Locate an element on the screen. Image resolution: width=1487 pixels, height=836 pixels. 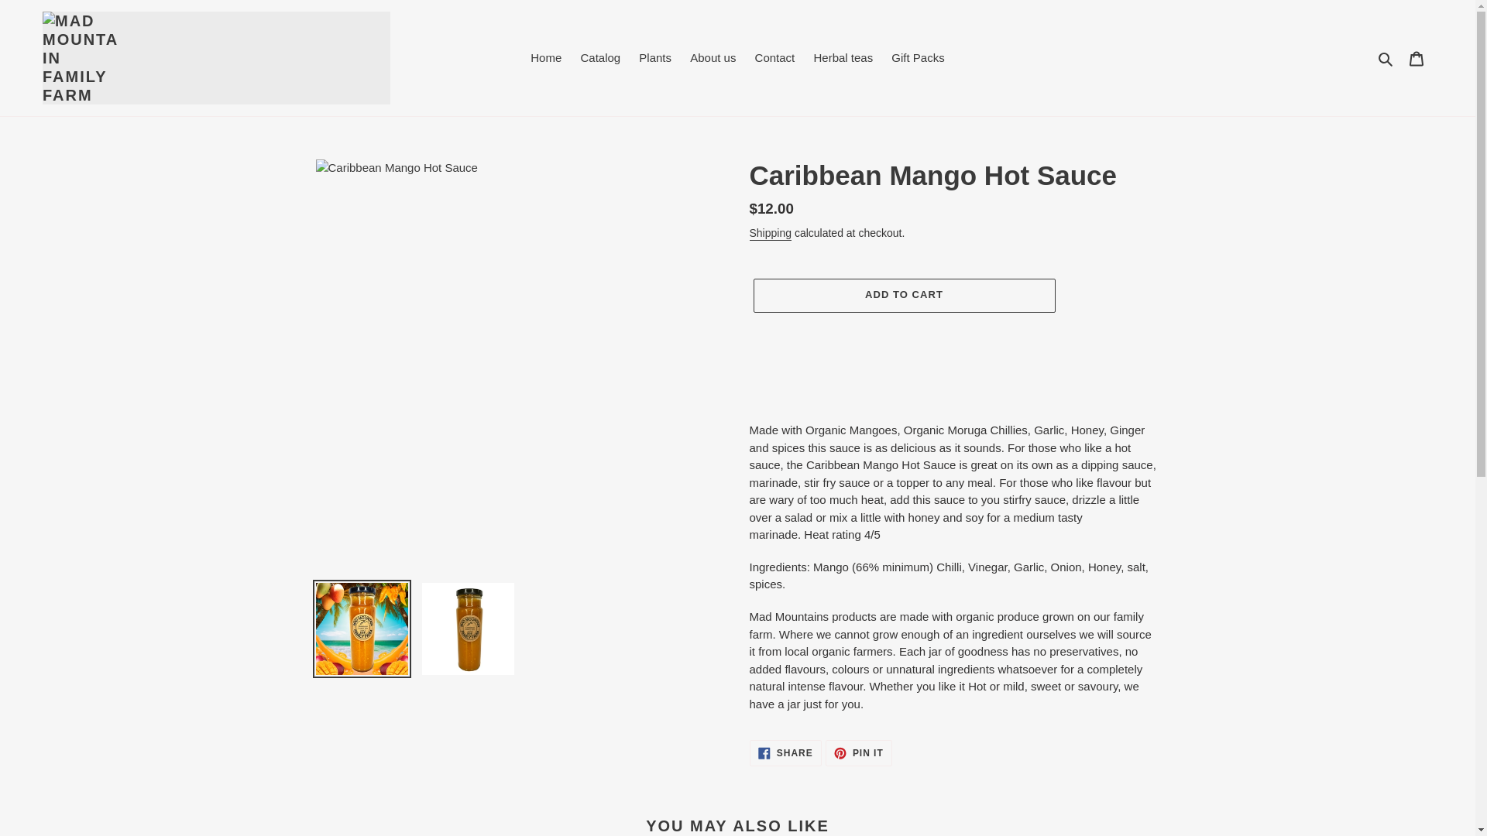
Home is located at coordinates (546, 57).